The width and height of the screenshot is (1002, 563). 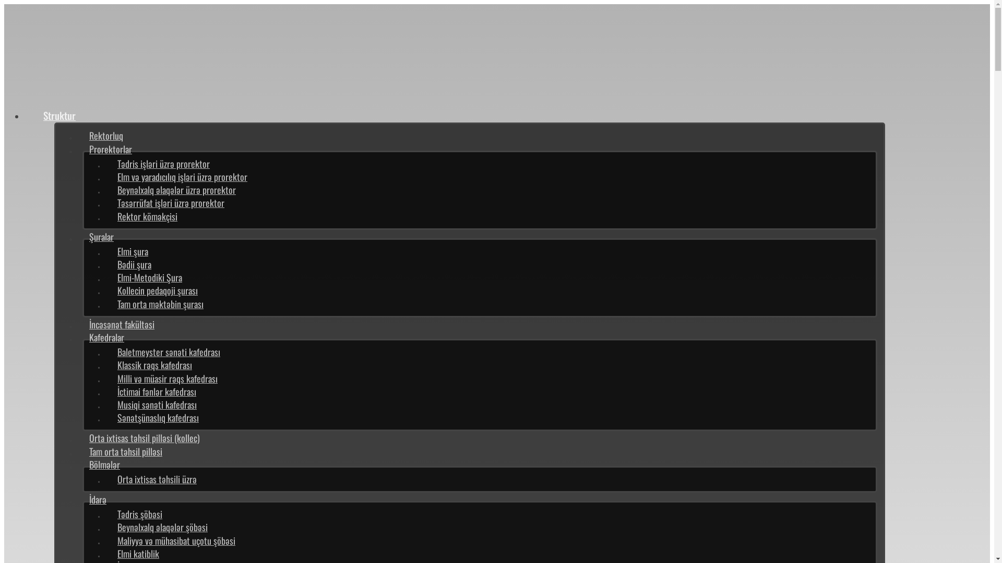 I want to click on Kafedralar, so click(x=106, y=337).